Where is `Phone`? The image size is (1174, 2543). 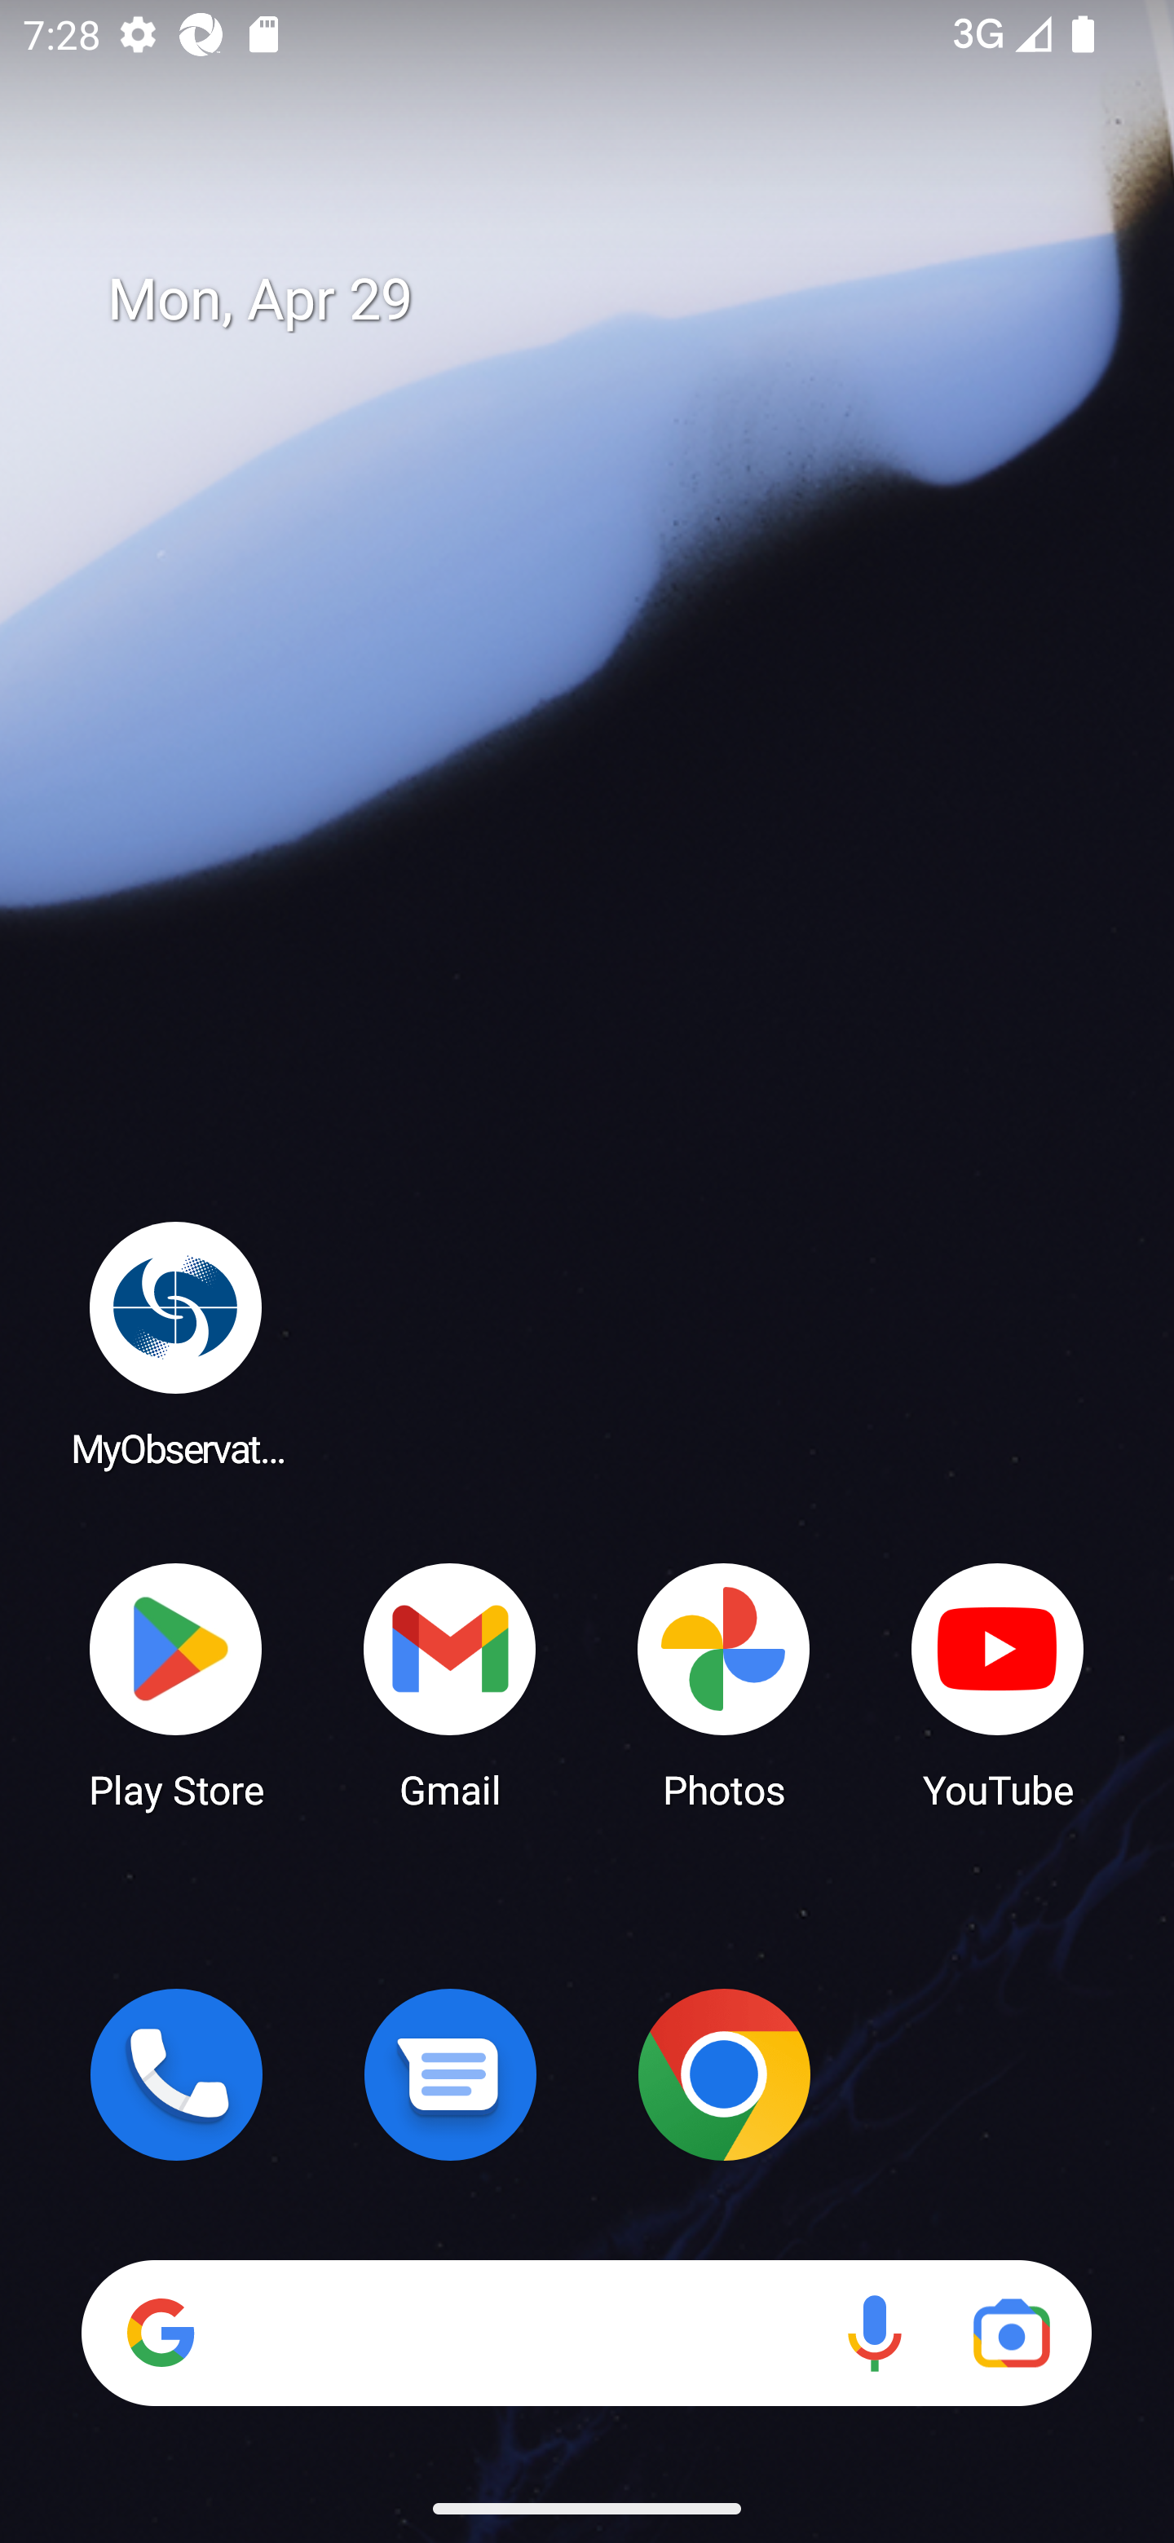
Phone is located at coordinates (176, 2074).